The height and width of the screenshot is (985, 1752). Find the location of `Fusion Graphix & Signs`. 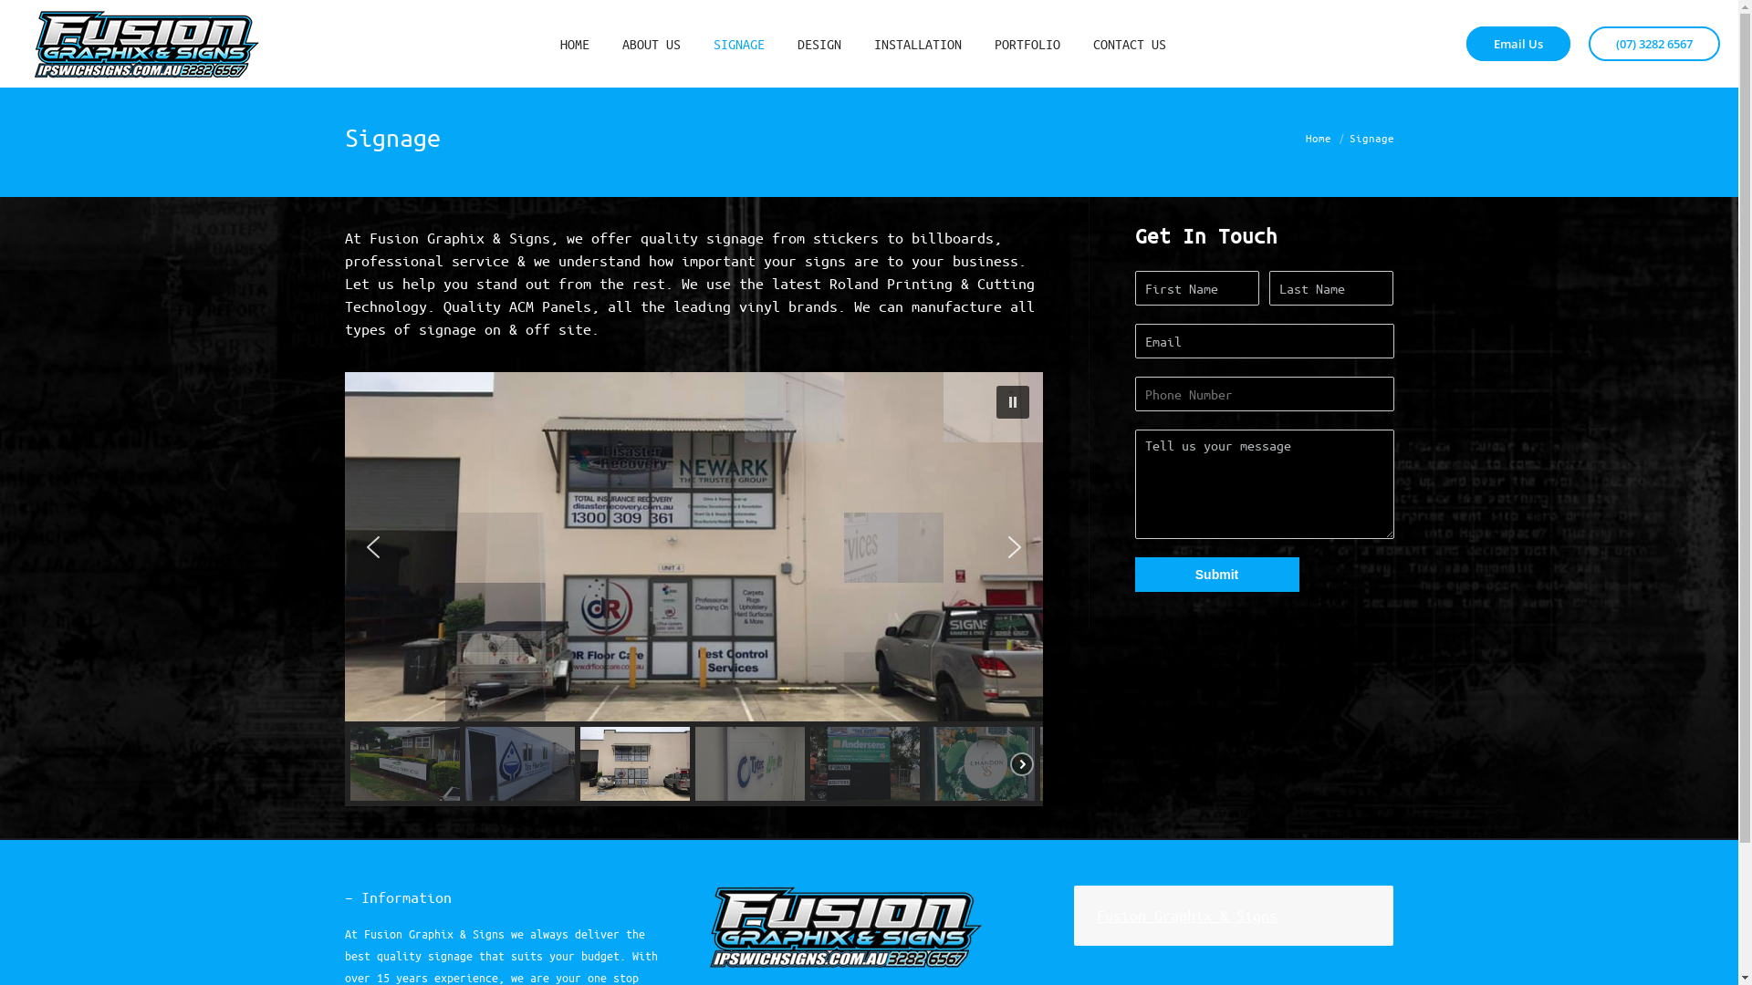

Fusion Graphix & Signs is located at coordinates (1187, 916).